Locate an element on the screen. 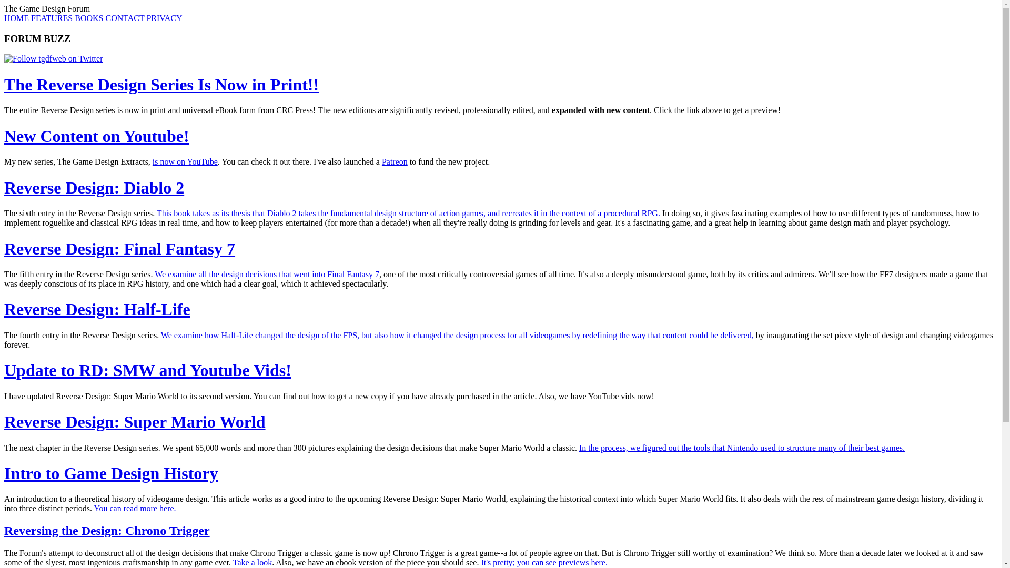 Image resolution: width=1010 pixels, height=568 pixels. New Content on Youtube! is located at coordinates (97, 136).